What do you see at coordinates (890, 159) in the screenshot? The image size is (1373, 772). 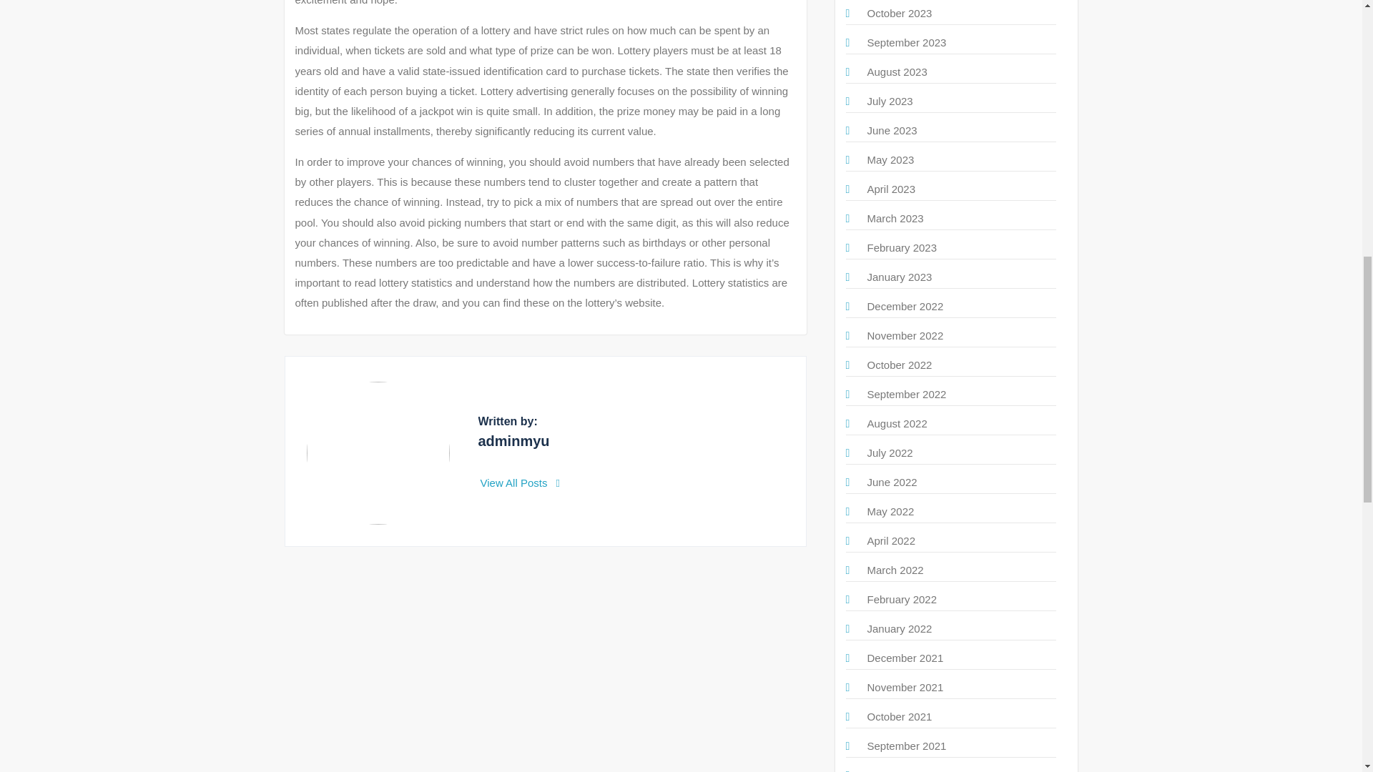 I see `May 2023` at bounding box center [890, 159].